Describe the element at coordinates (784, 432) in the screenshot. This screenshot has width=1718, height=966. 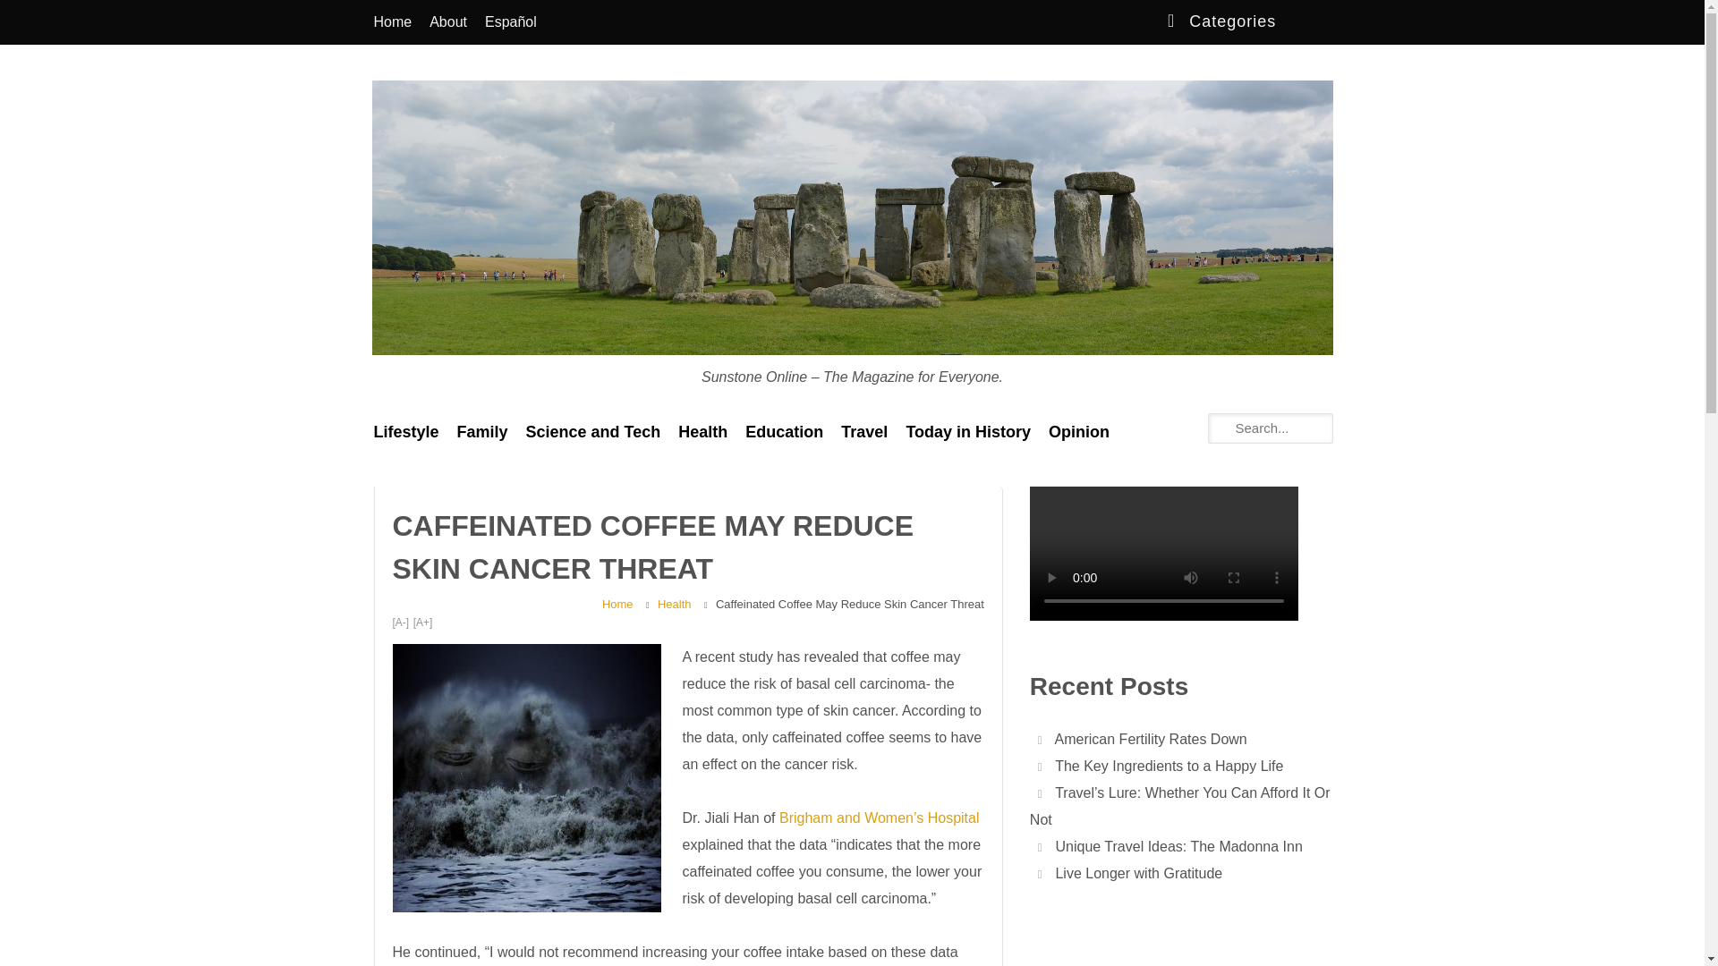
I see `Education` at that location.